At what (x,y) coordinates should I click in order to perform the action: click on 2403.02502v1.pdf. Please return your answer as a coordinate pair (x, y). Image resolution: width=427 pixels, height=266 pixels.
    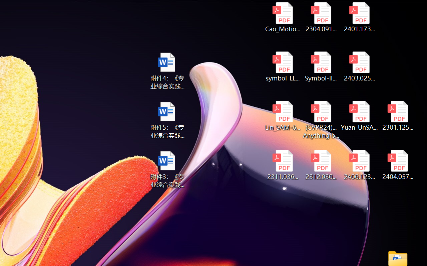
    Looking at the image, I should click on (360, 66).